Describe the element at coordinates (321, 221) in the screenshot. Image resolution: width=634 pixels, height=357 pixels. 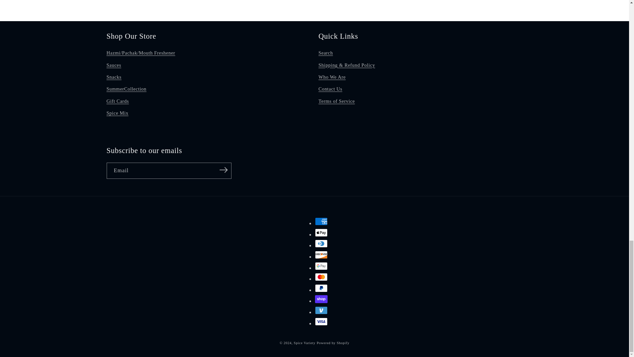
I see `American Express` at that location.